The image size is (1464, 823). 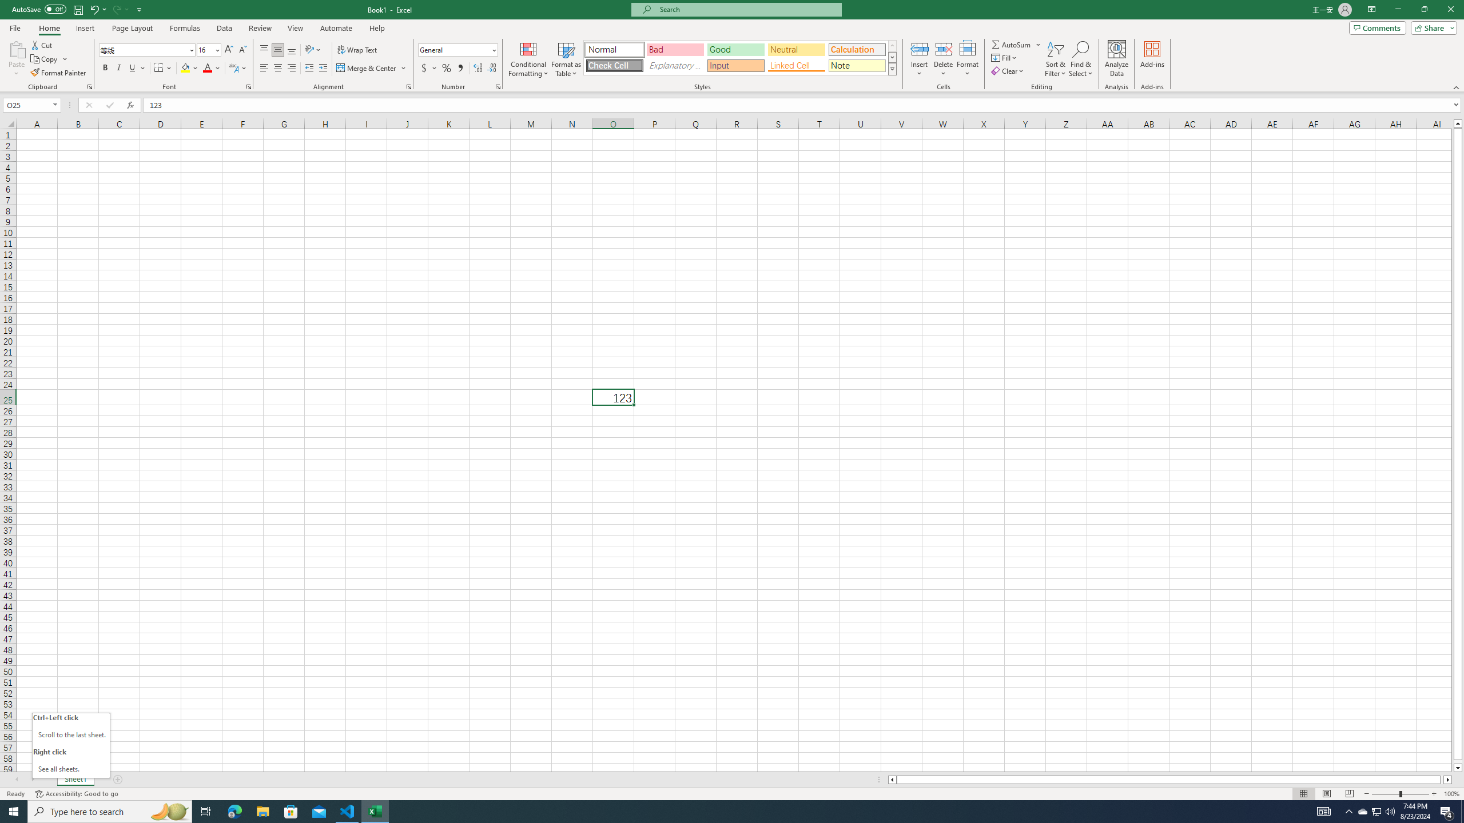 I want to click on Show Phonetic Field, so click(x=238, y=69).